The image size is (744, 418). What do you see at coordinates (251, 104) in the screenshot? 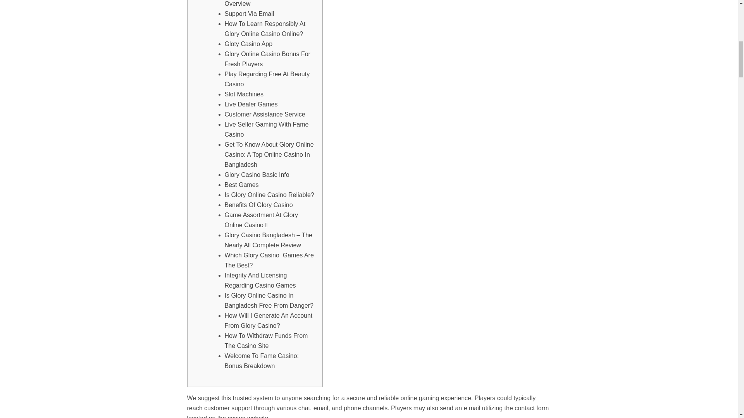
I see `Live Dealer Games` at bounding box center [251, 104].